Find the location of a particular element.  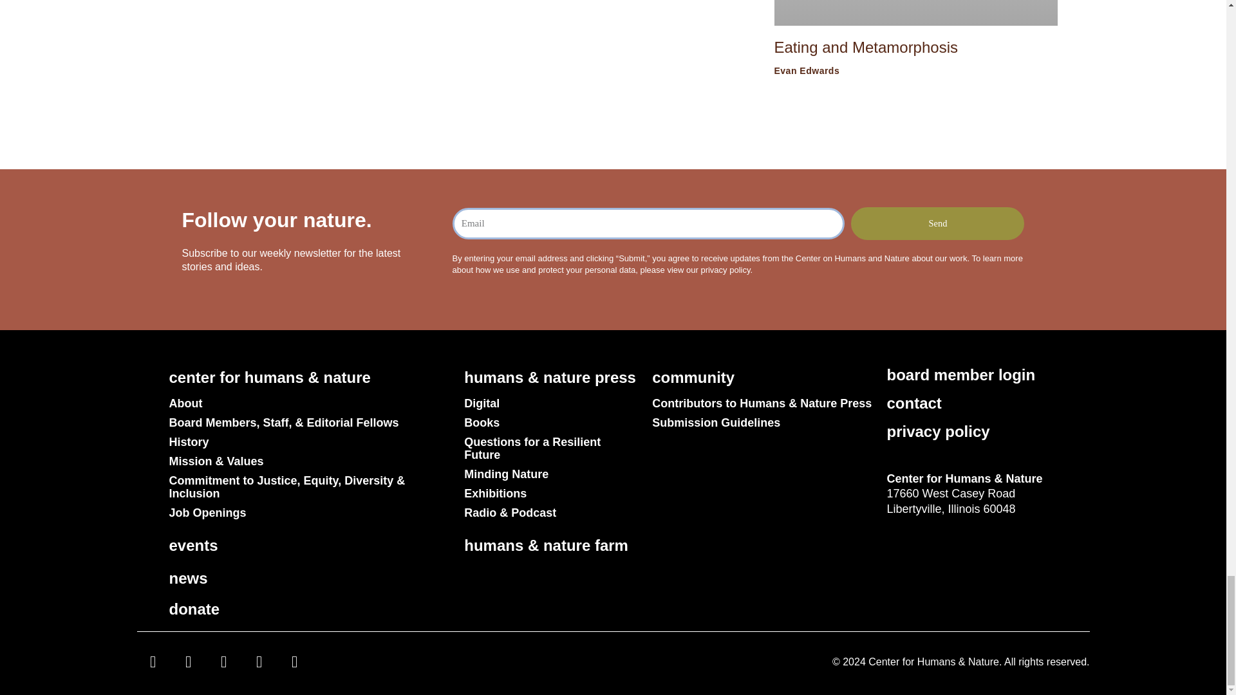

Eating and Metamorphosis is located at coordinates (865, 48).